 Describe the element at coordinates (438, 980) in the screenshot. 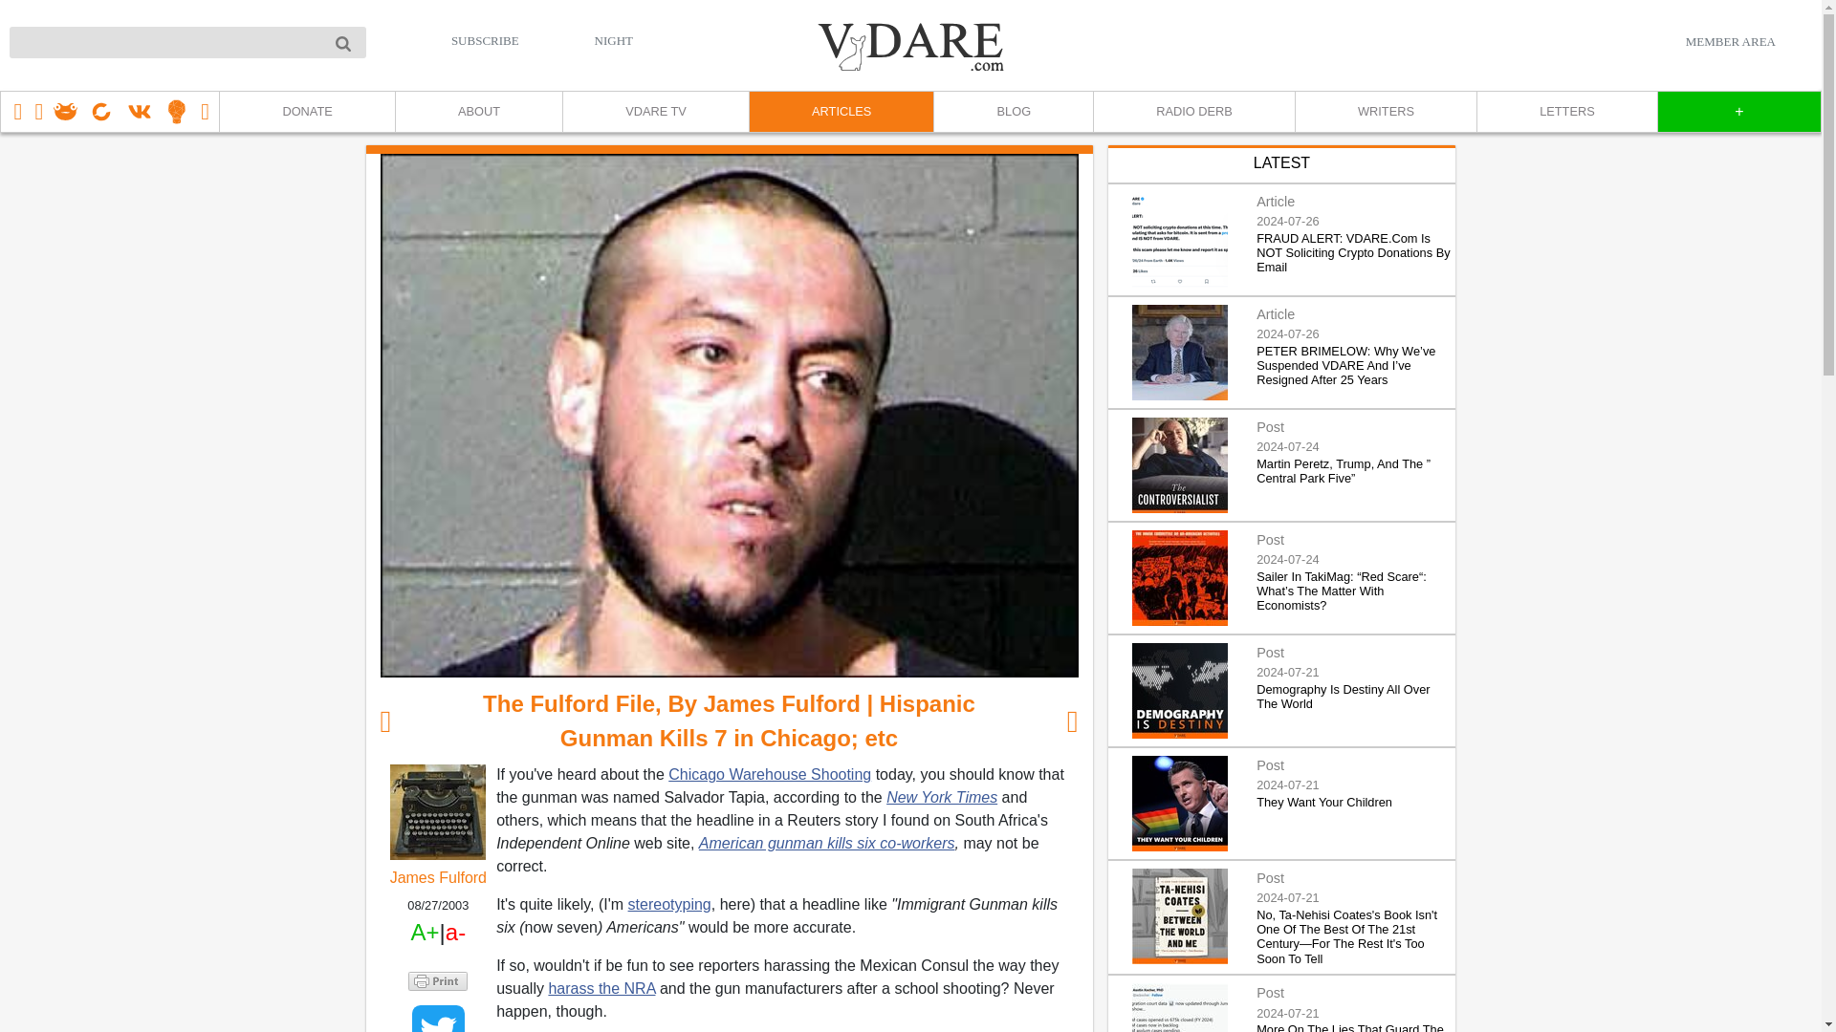

I see `Printer Friendly and PDF` at that location.